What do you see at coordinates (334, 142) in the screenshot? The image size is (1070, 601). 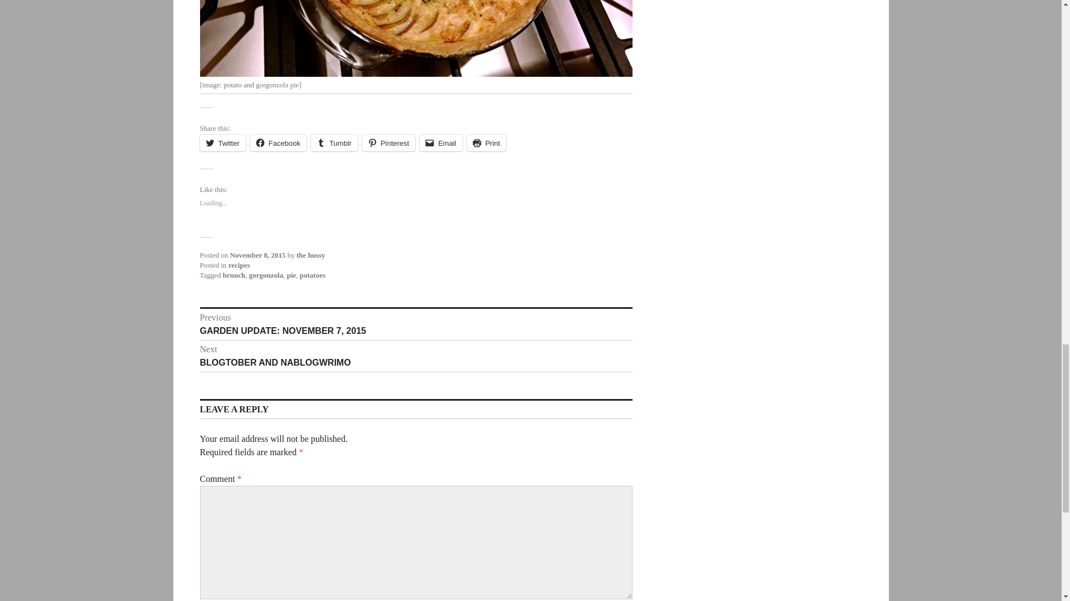 I see `Tumblr` at bounding box center [334, 142].